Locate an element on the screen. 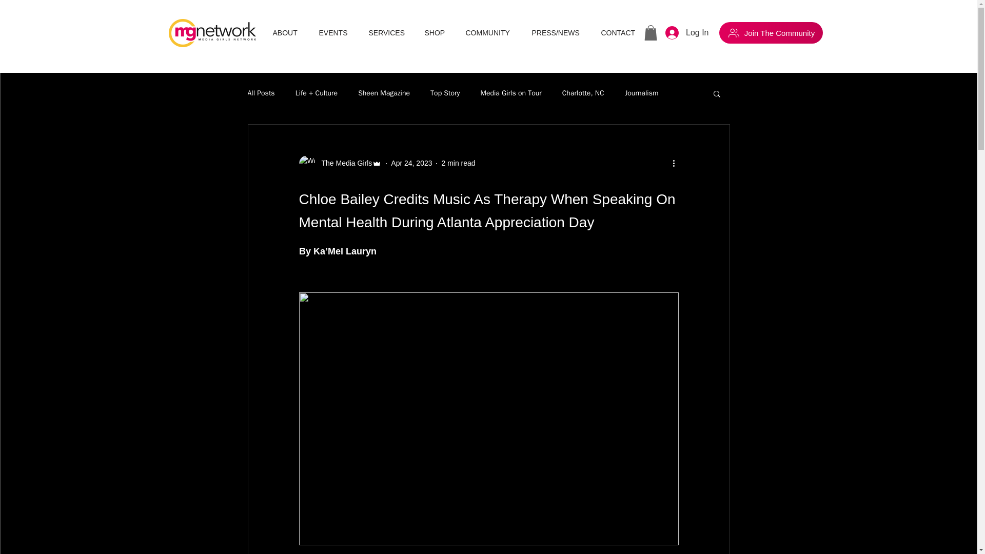  2 min read is located at coordinates (458, 163).